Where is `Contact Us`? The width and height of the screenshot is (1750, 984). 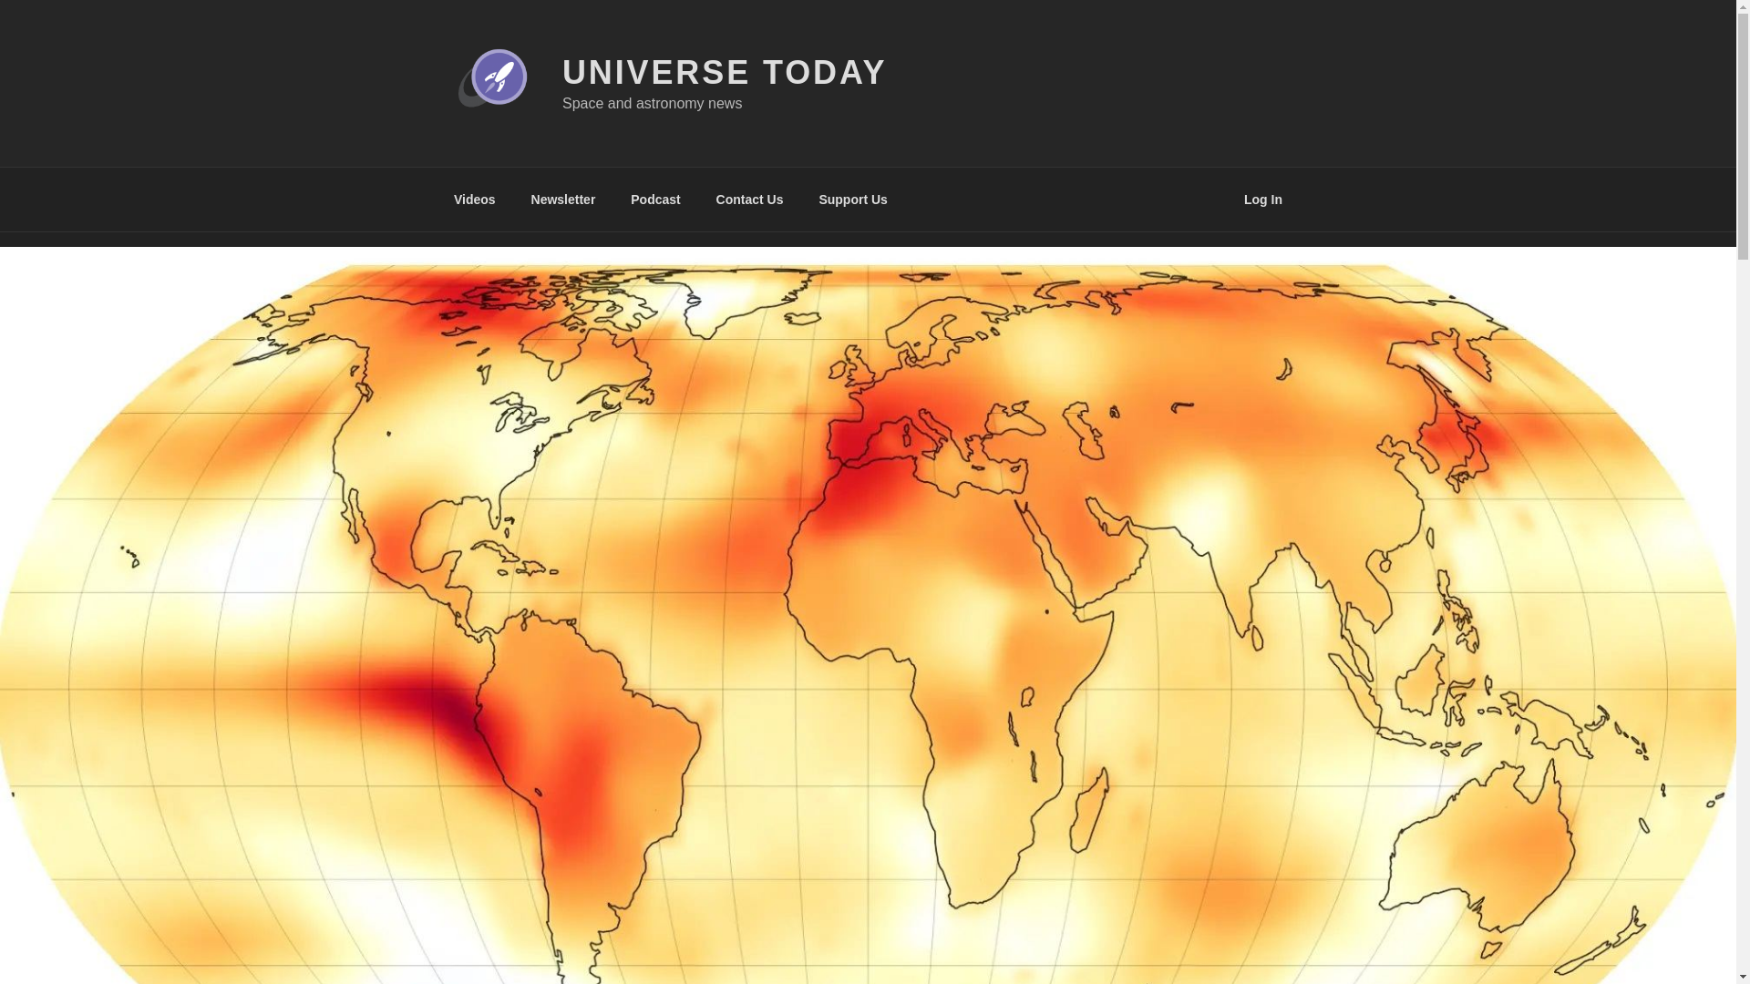
Contact Us is located at coordinates (749, 199).